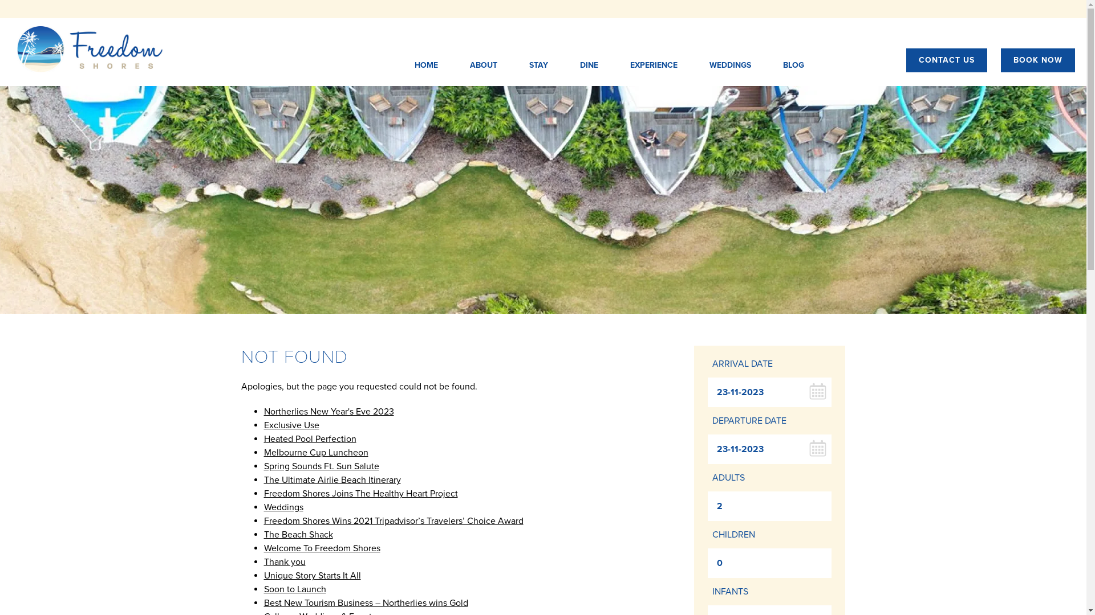  What do you see at coordinates (793, 65) in the screenshot?
I see `BLOG` at bounding box center [793, 65].